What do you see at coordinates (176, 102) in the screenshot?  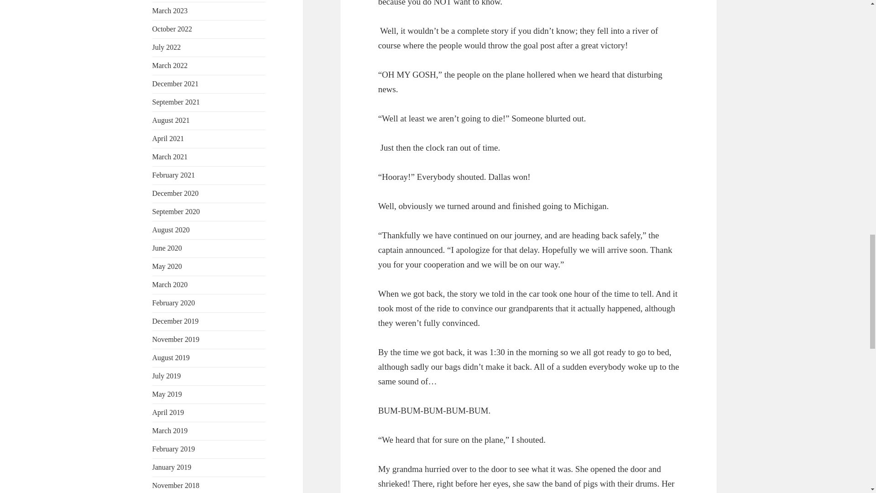 I see `September 2021` at bounding box center [176, 102].